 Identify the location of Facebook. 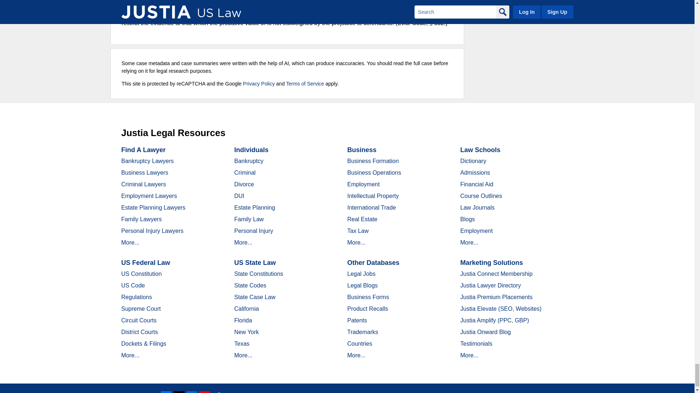
(166, 392).